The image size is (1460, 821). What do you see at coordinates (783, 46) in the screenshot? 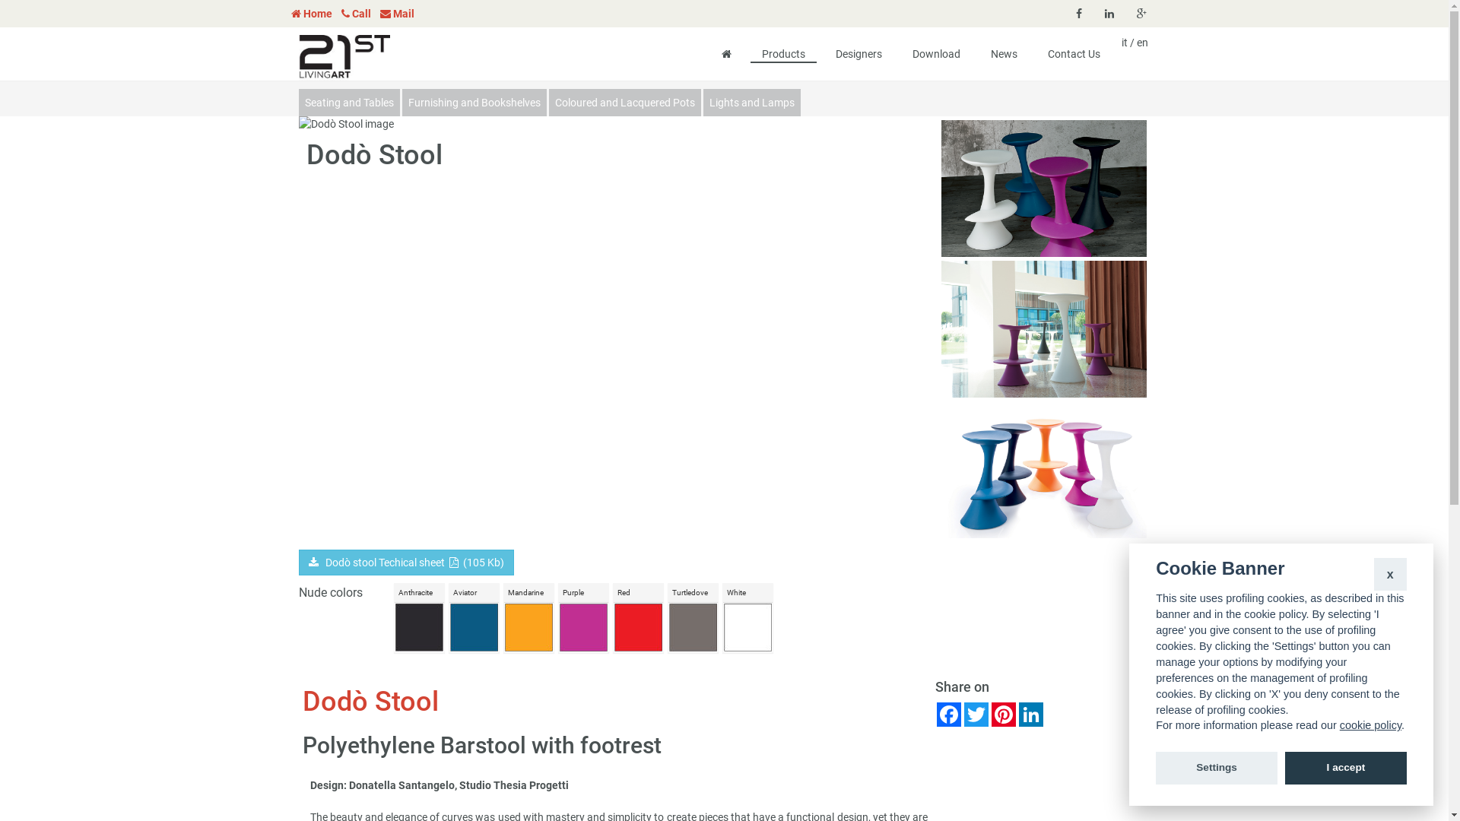
I see `Products` at bounding box center [783, 46].